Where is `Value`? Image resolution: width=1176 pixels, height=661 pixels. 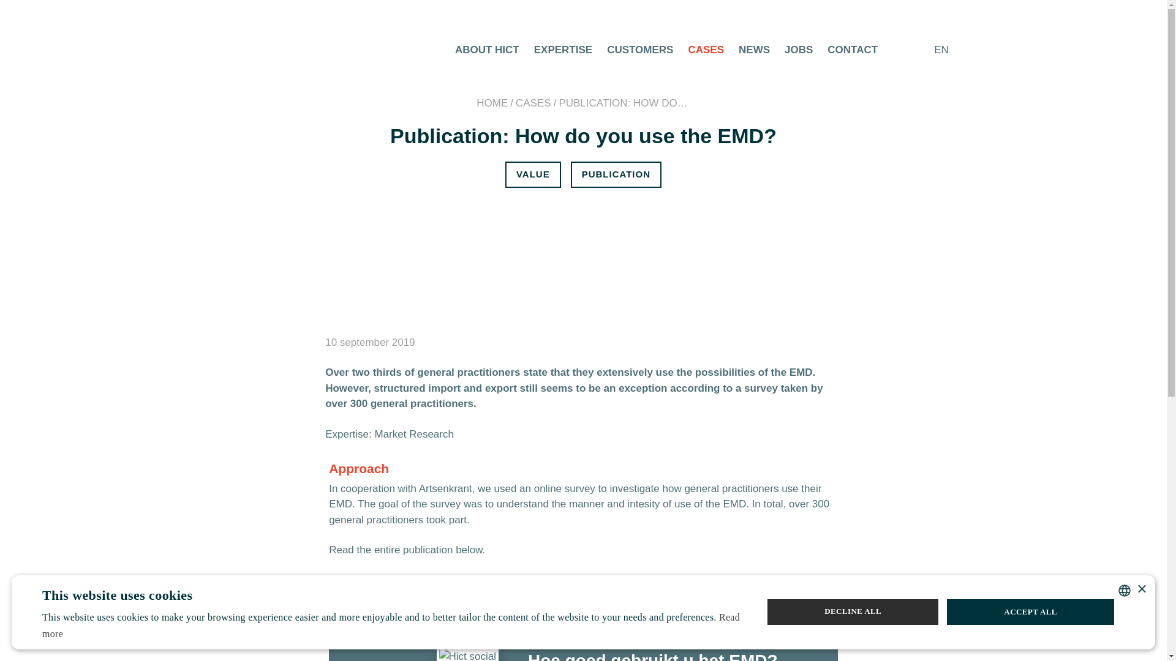
Value is located at coordinates (533, 174).